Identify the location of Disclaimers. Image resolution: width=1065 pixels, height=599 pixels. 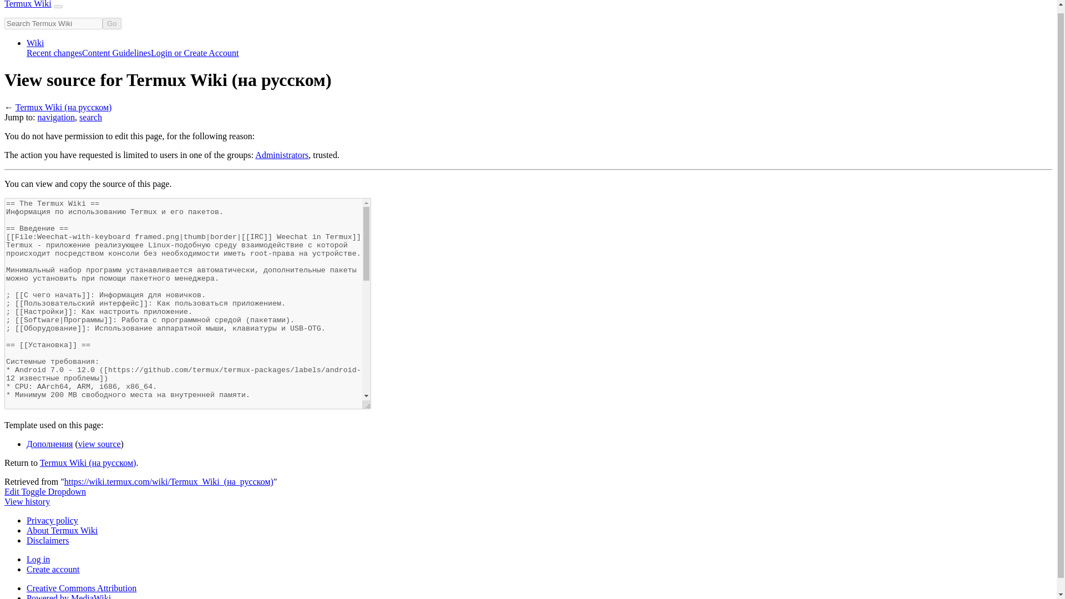
(48, 540).